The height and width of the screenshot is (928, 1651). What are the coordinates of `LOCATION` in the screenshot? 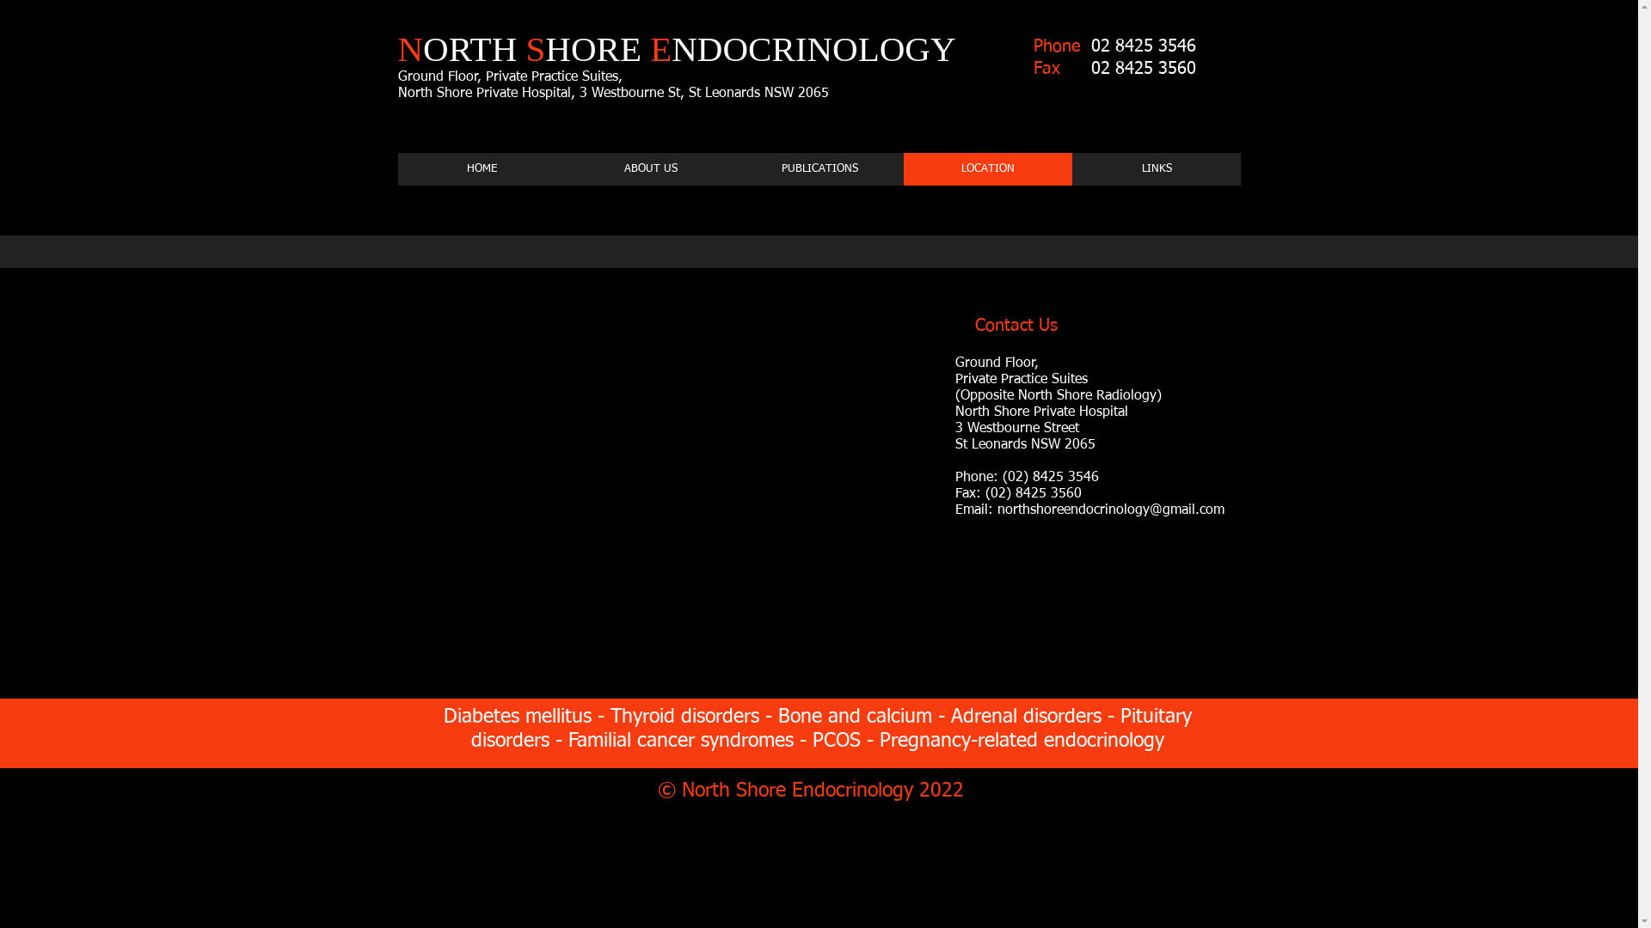 It's located at (987, 169).